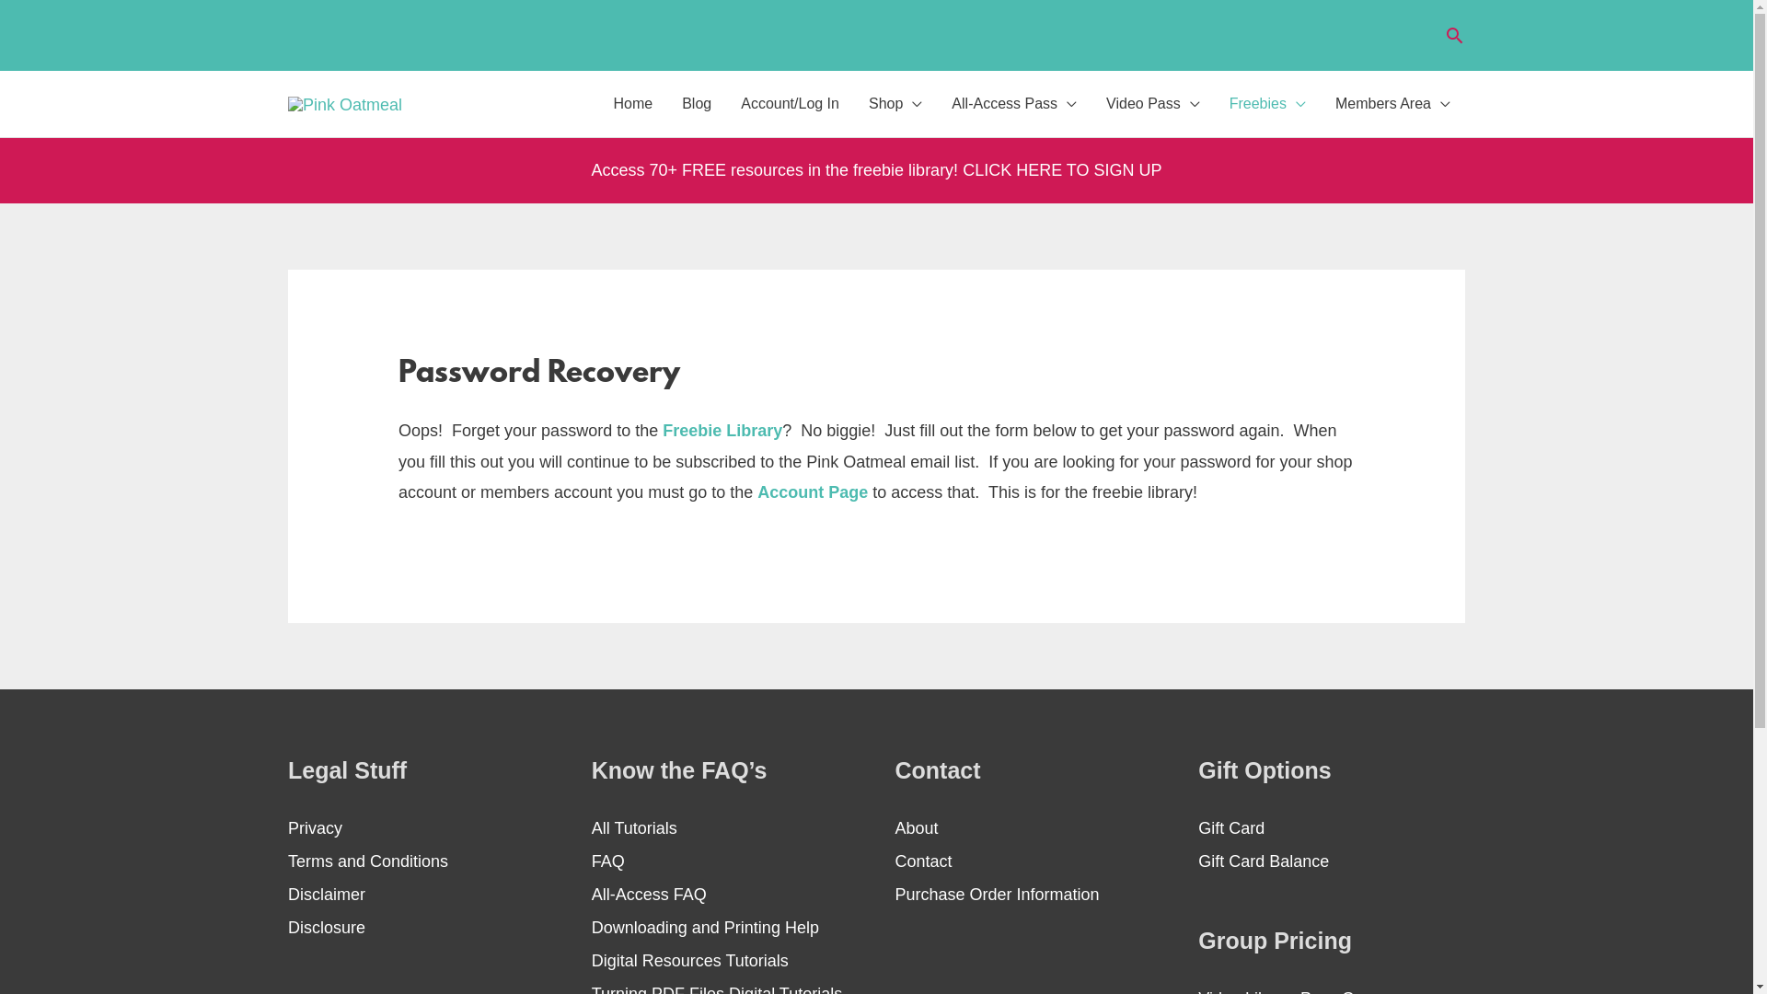  I want to click on Disclosure, so click(327, 928).